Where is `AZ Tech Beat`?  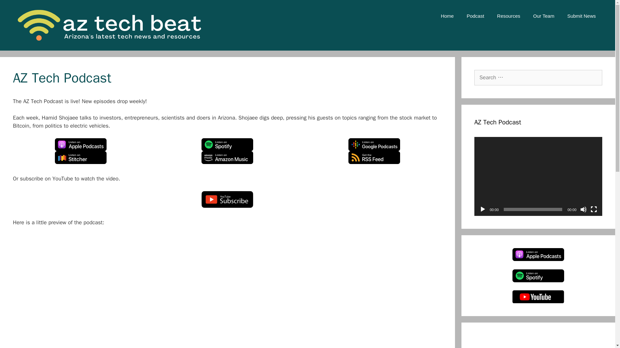
AZ Tech Beat is located at coordinates (108, 24).